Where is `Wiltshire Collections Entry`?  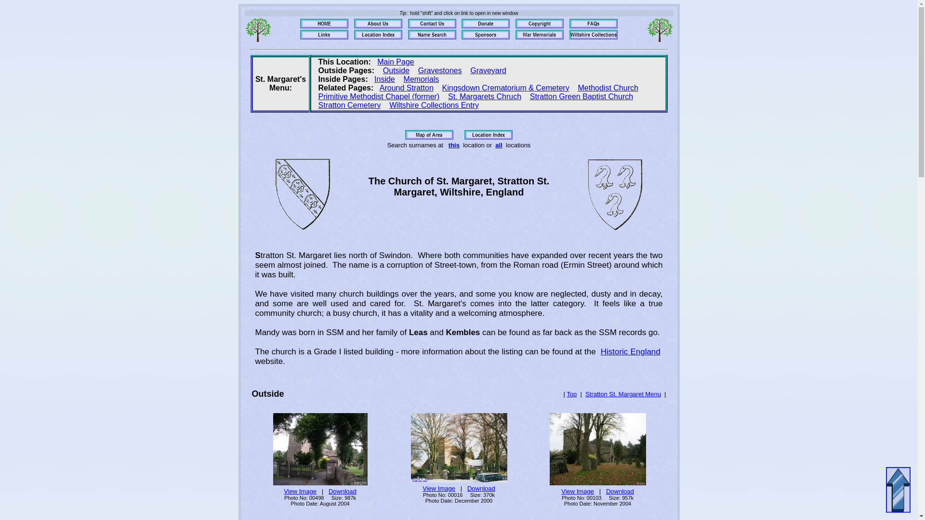
Wiltshire Collections Entry is located at coordinates (434, 105).